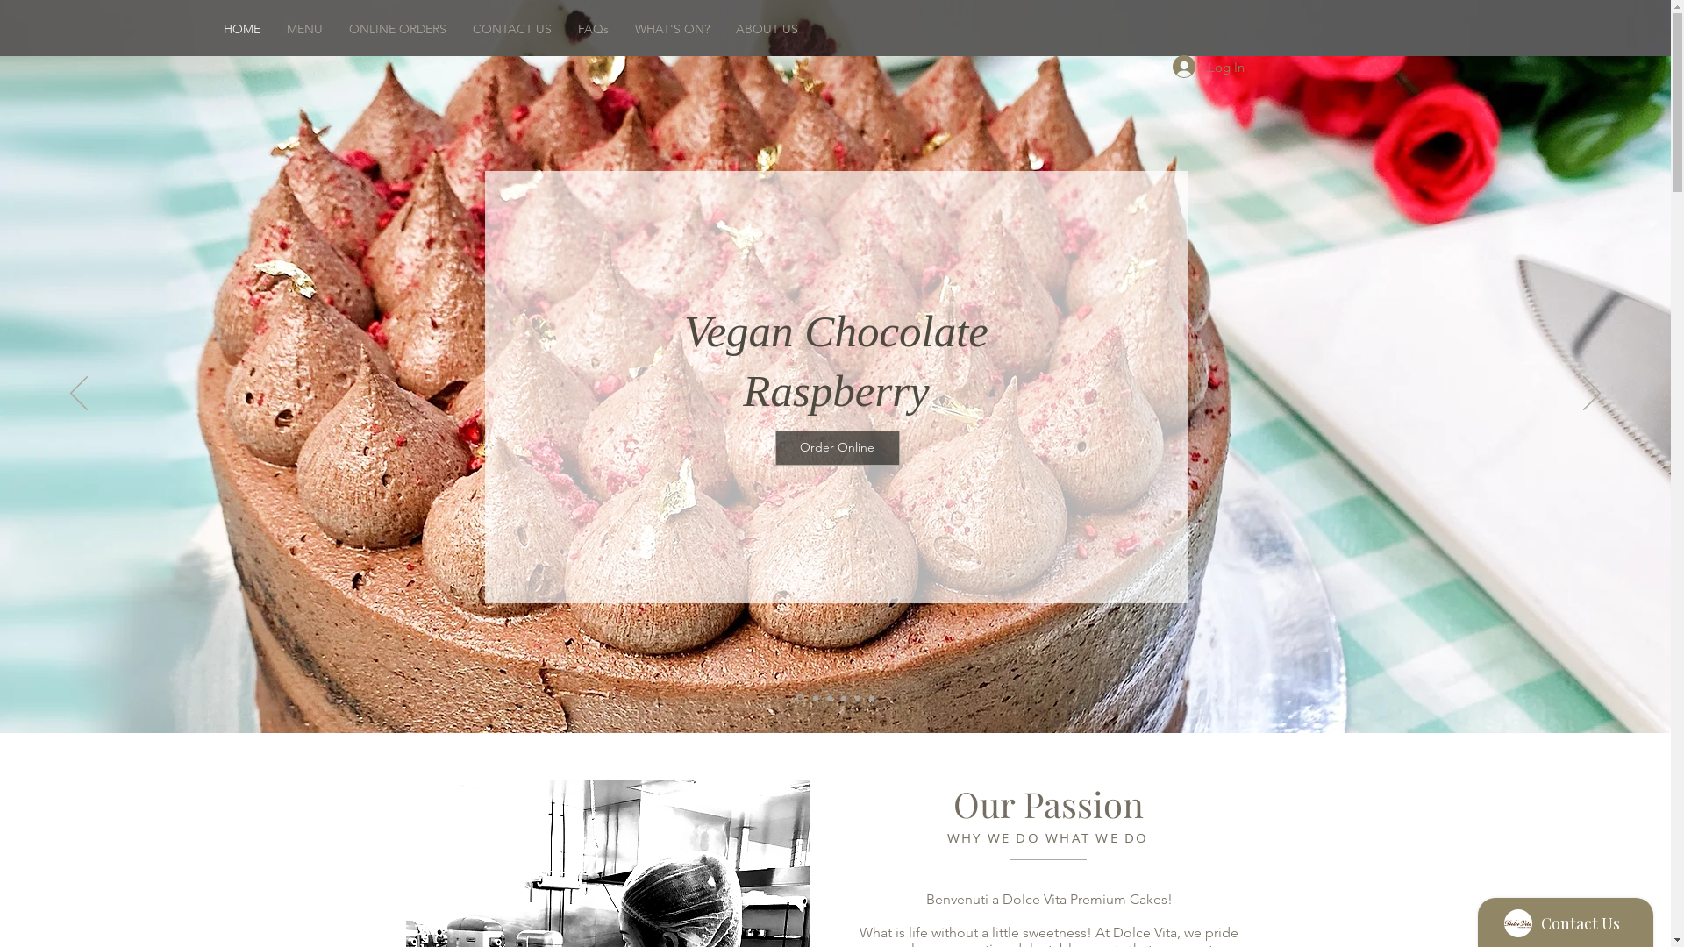 This screenshot has width=1684, height=947. I want to click on HOME, so click(242, 29).